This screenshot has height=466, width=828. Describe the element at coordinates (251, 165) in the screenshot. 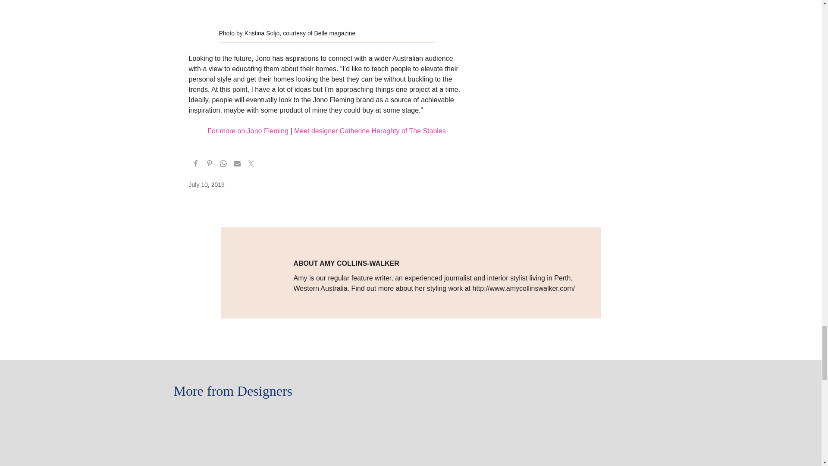

I see `Share on Twitter` at that location.